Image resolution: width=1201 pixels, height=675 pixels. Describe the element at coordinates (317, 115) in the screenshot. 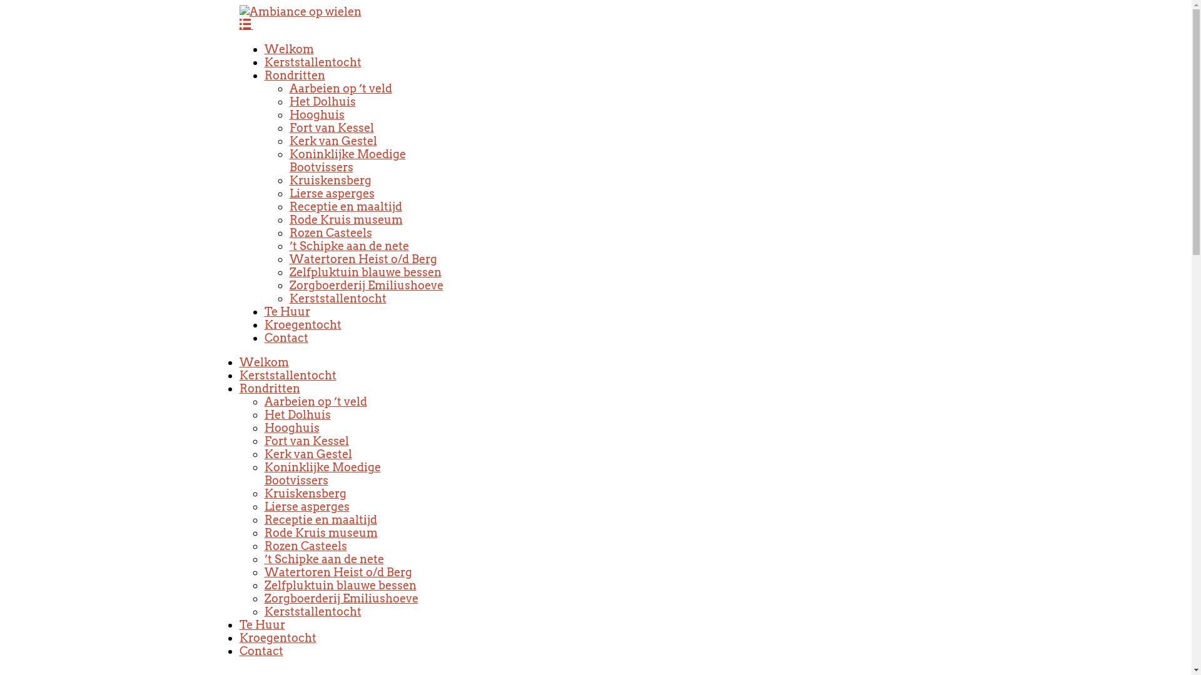

I see `Hooghuis` at that location.